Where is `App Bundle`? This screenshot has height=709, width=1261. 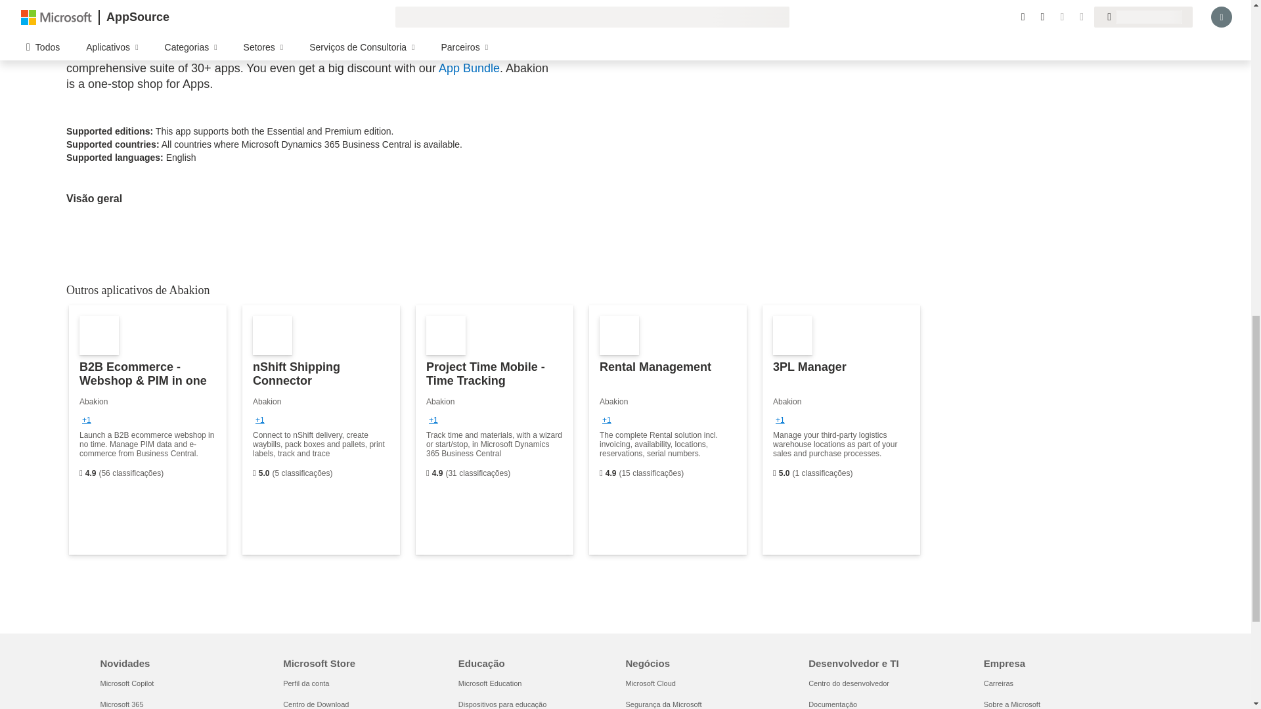
App Bundle is located at coordinates (469, 68).